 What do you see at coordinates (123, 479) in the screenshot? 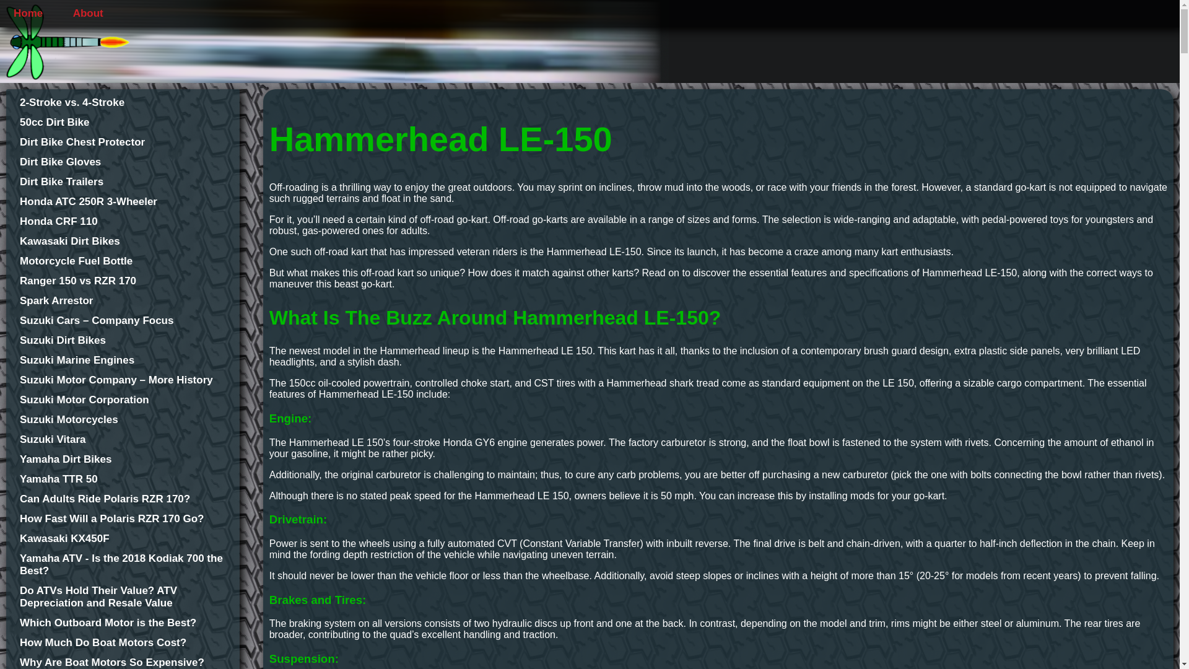
I see `Yamaha TTR 50` at bounding box center [123, 479].